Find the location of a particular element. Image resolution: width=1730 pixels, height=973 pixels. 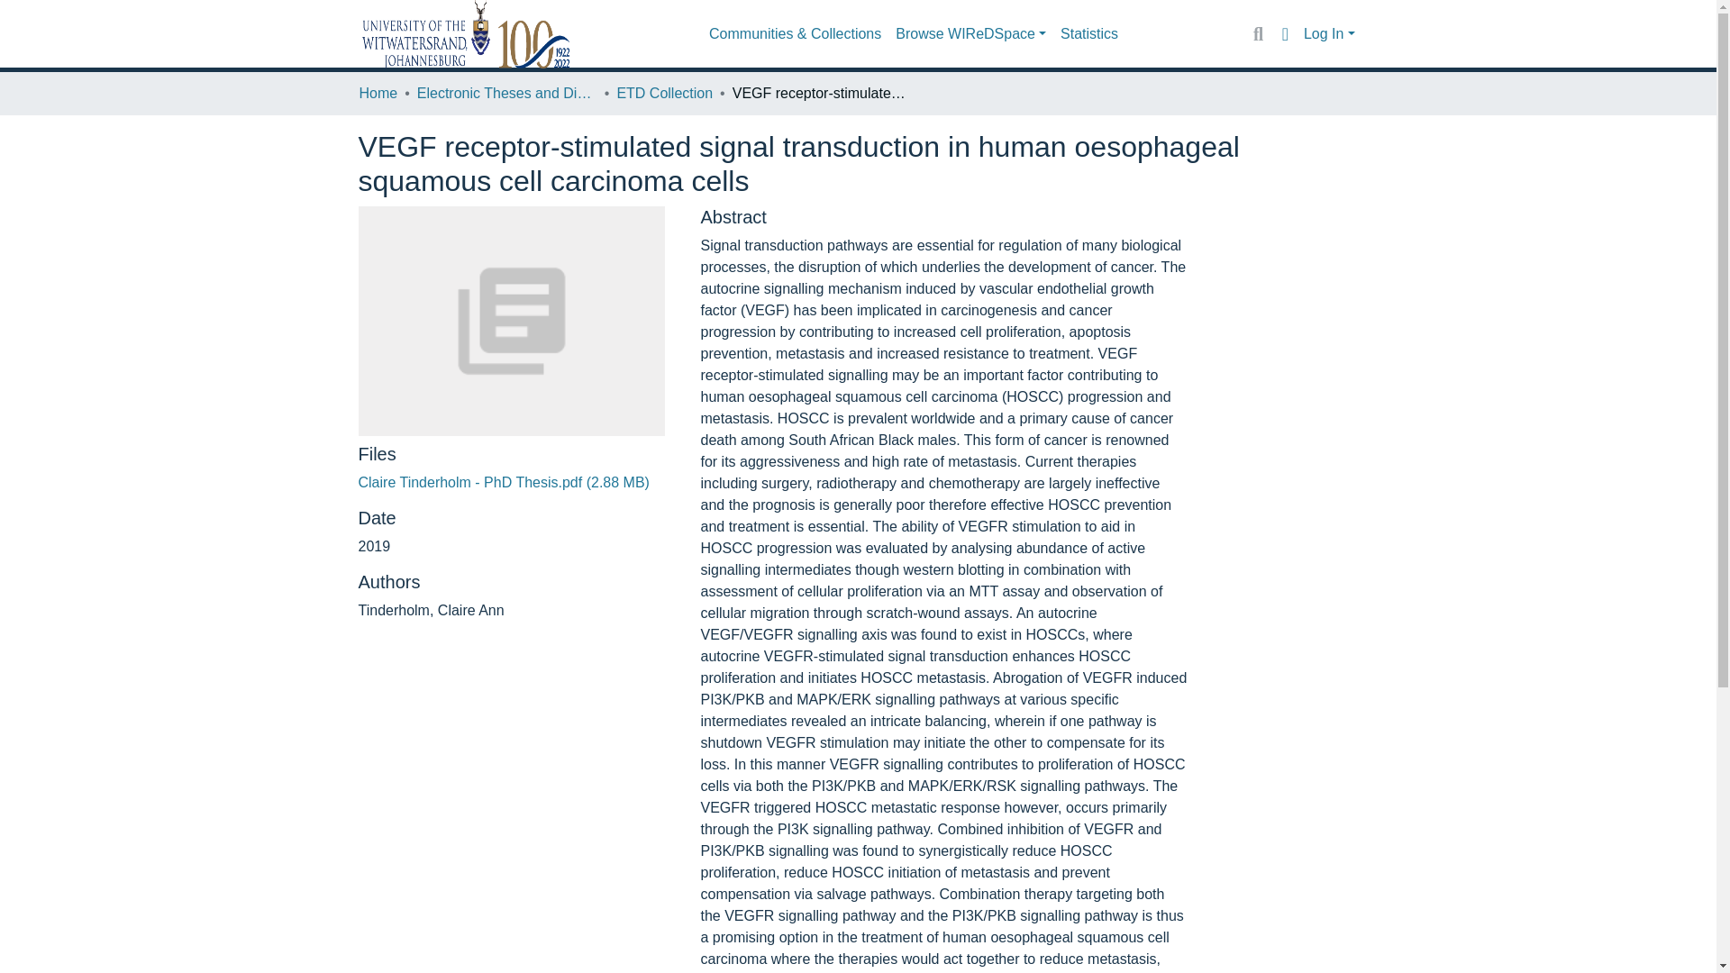

Home is located at coordinates (378, 93).